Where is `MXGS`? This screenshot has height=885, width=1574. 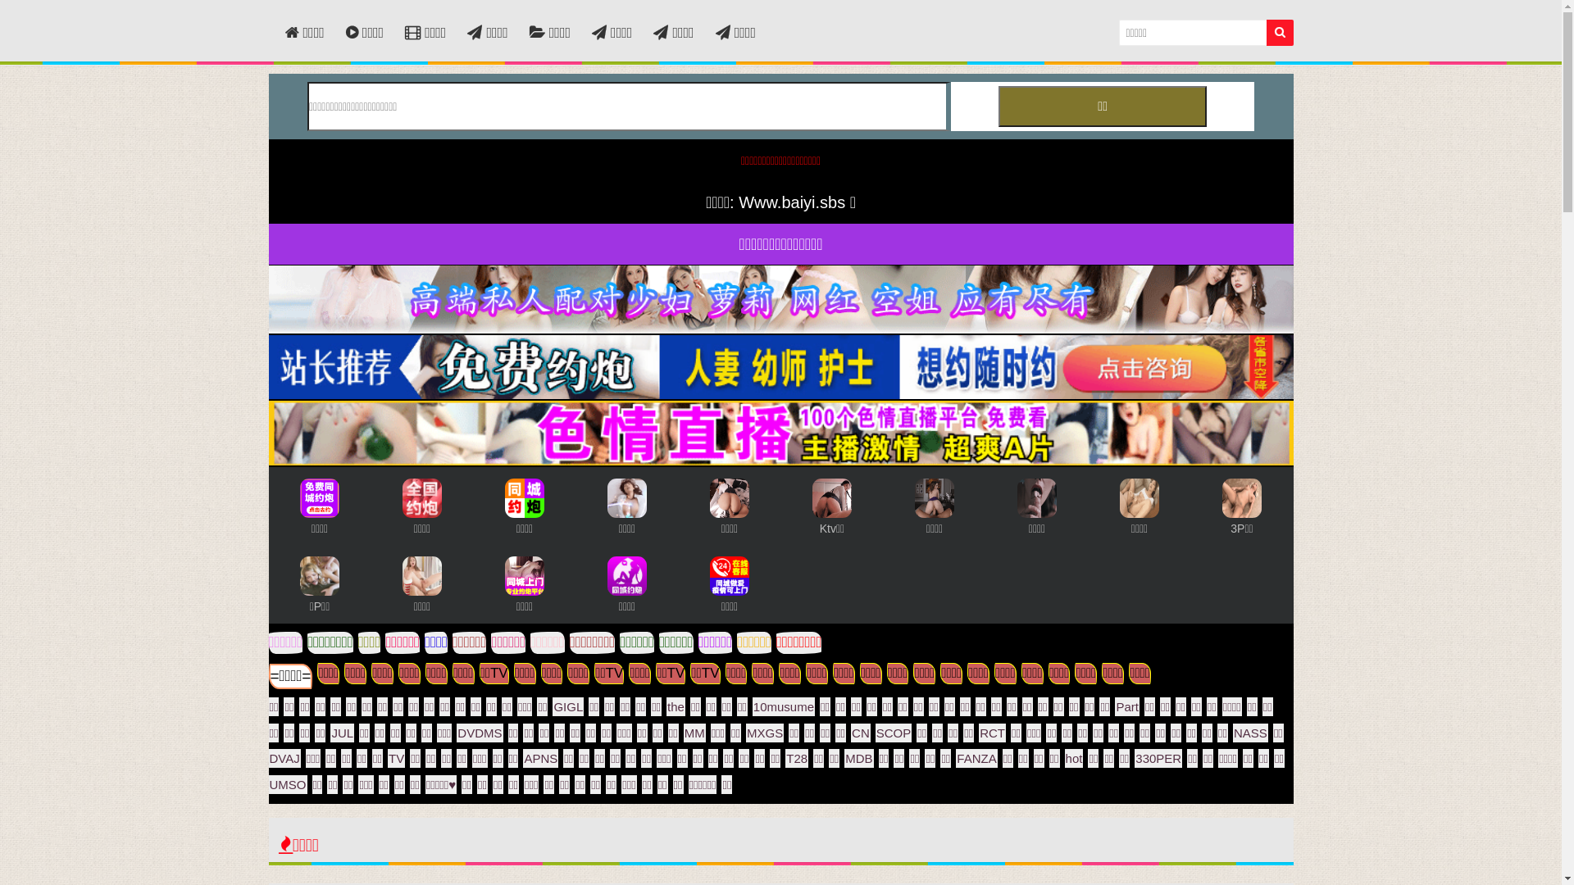
MXGS is located at coordinates (767, 730).